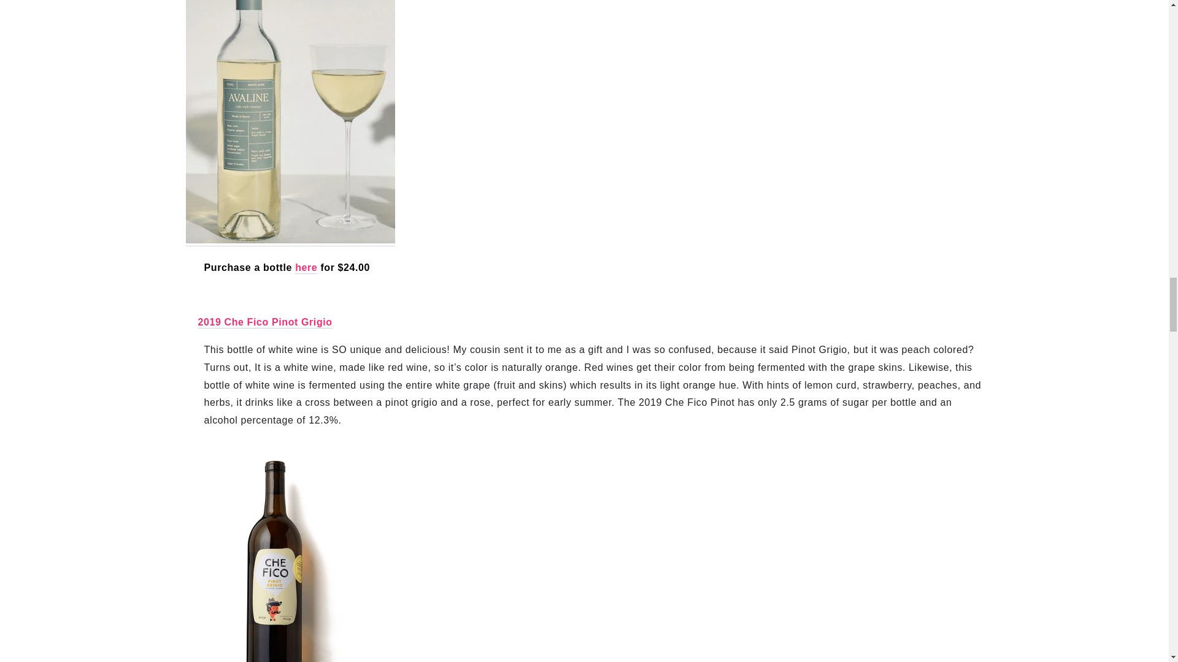 The height and width of the screenshot is (662, 1178). I want to click on Avaline Wine- Pinot Grigio, so click(290, 240).